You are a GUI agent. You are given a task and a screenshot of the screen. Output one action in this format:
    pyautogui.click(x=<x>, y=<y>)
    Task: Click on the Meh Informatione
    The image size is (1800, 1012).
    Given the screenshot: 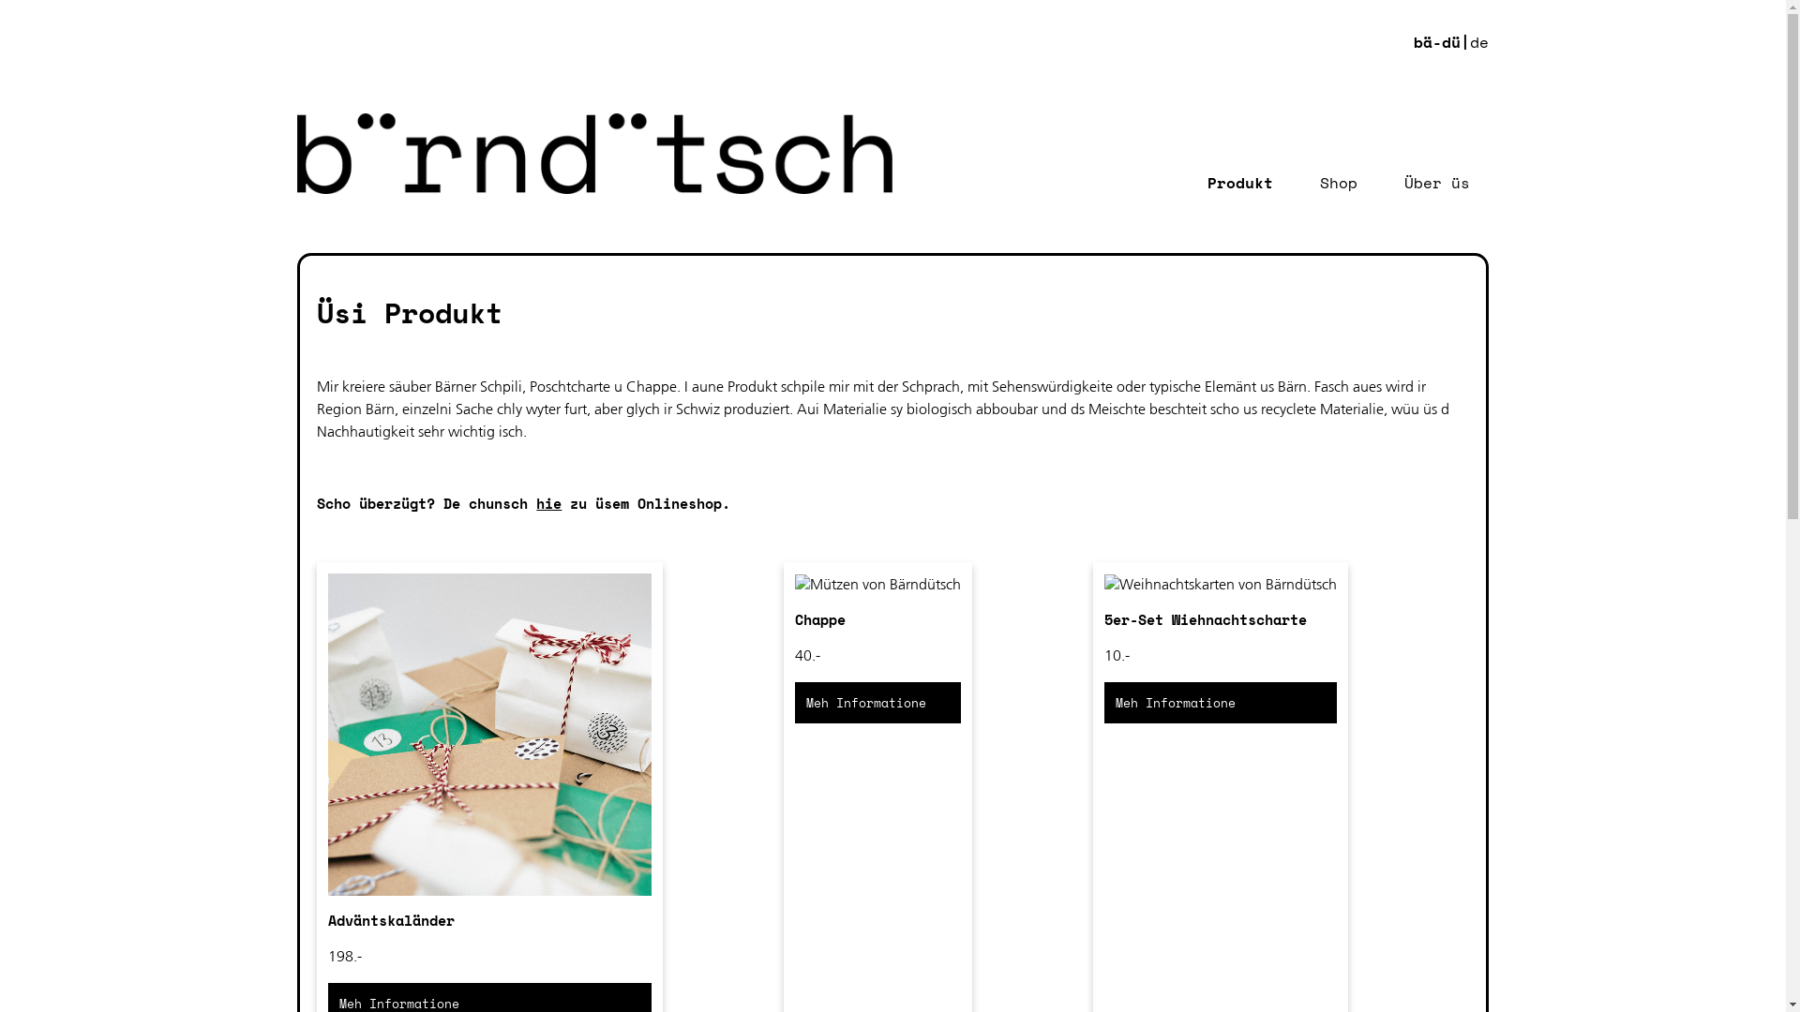 What is the action you would take?
    pyautogui.click(x=1221, y=702)
    